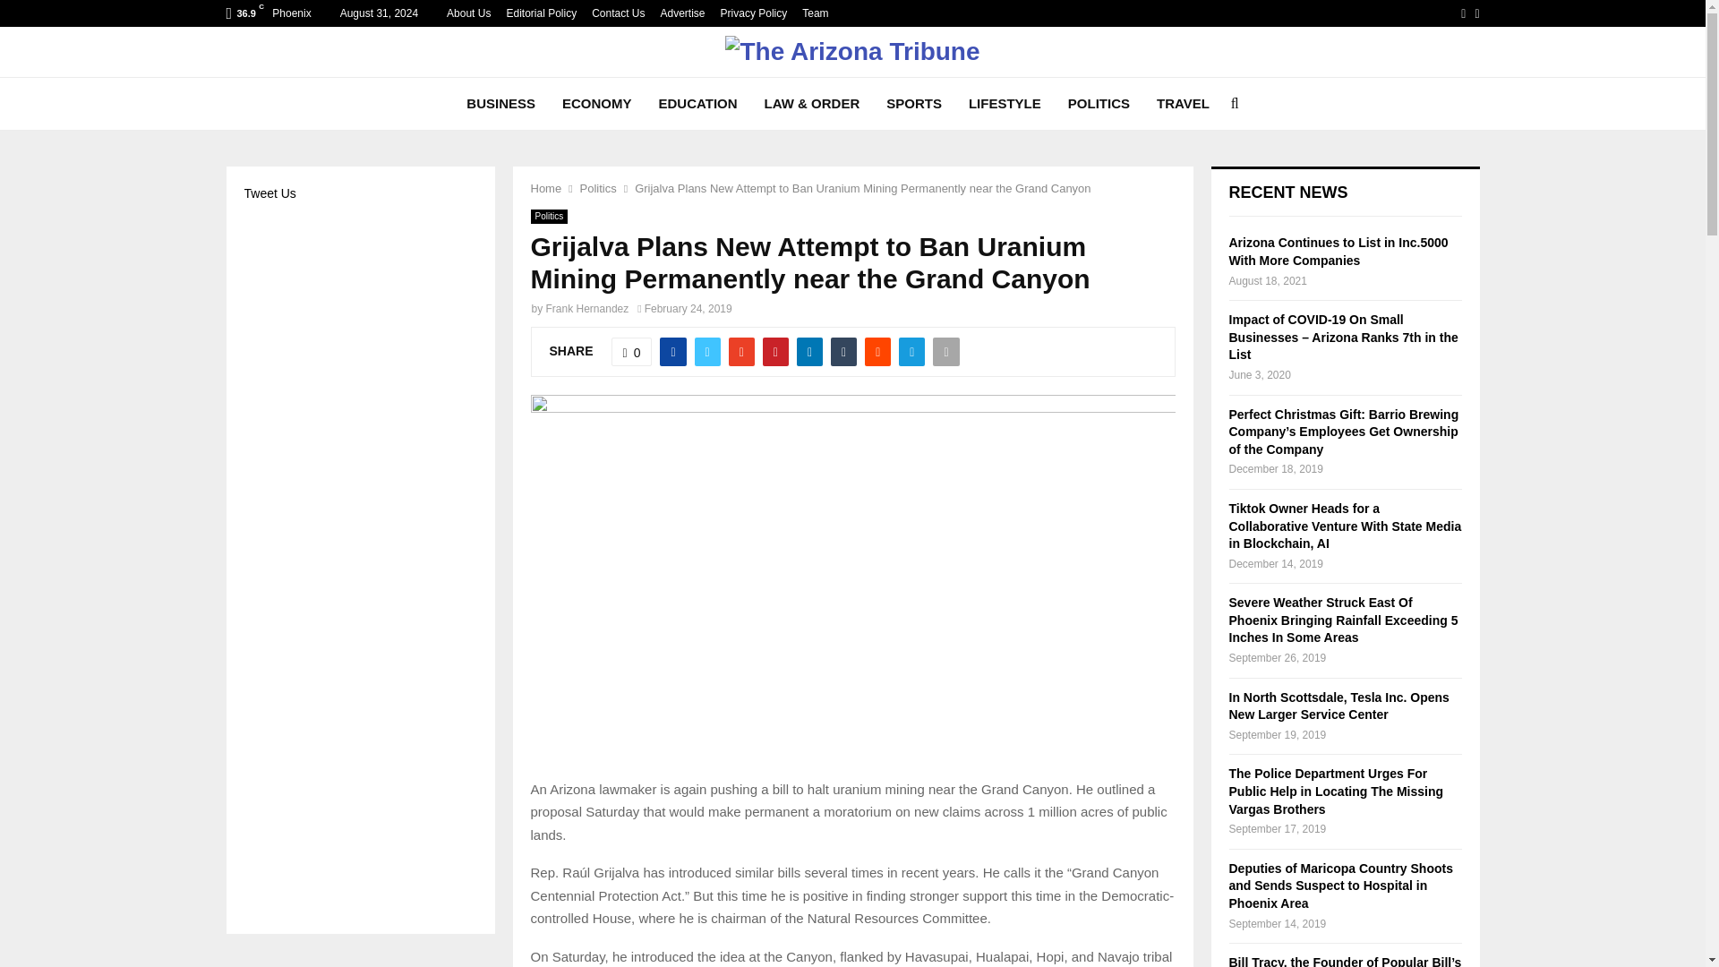  I want to click on Politics, so click(598, 188).